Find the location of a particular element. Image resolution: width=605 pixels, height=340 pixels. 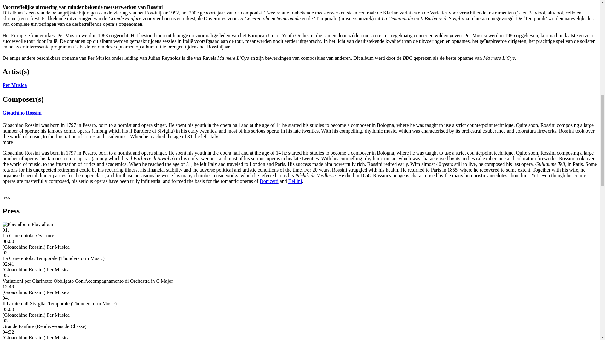

Bellini is located at coordinates (295, 181).